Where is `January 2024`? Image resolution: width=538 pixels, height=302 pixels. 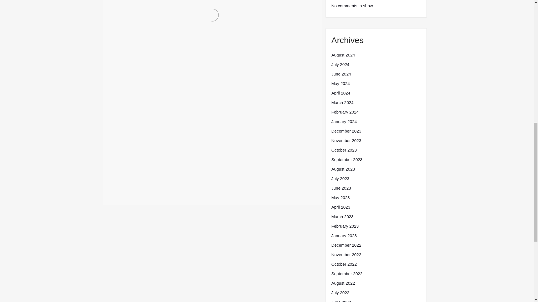
January 2024 is located at coordinates (344, 122).